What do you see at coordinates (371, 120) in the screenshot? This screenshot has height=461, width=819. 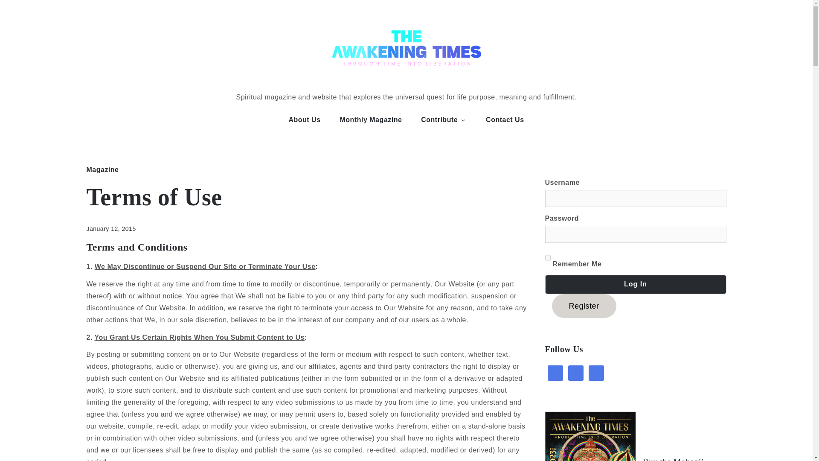 I see `Monthly Magazine` at bounding box center [371, 120].